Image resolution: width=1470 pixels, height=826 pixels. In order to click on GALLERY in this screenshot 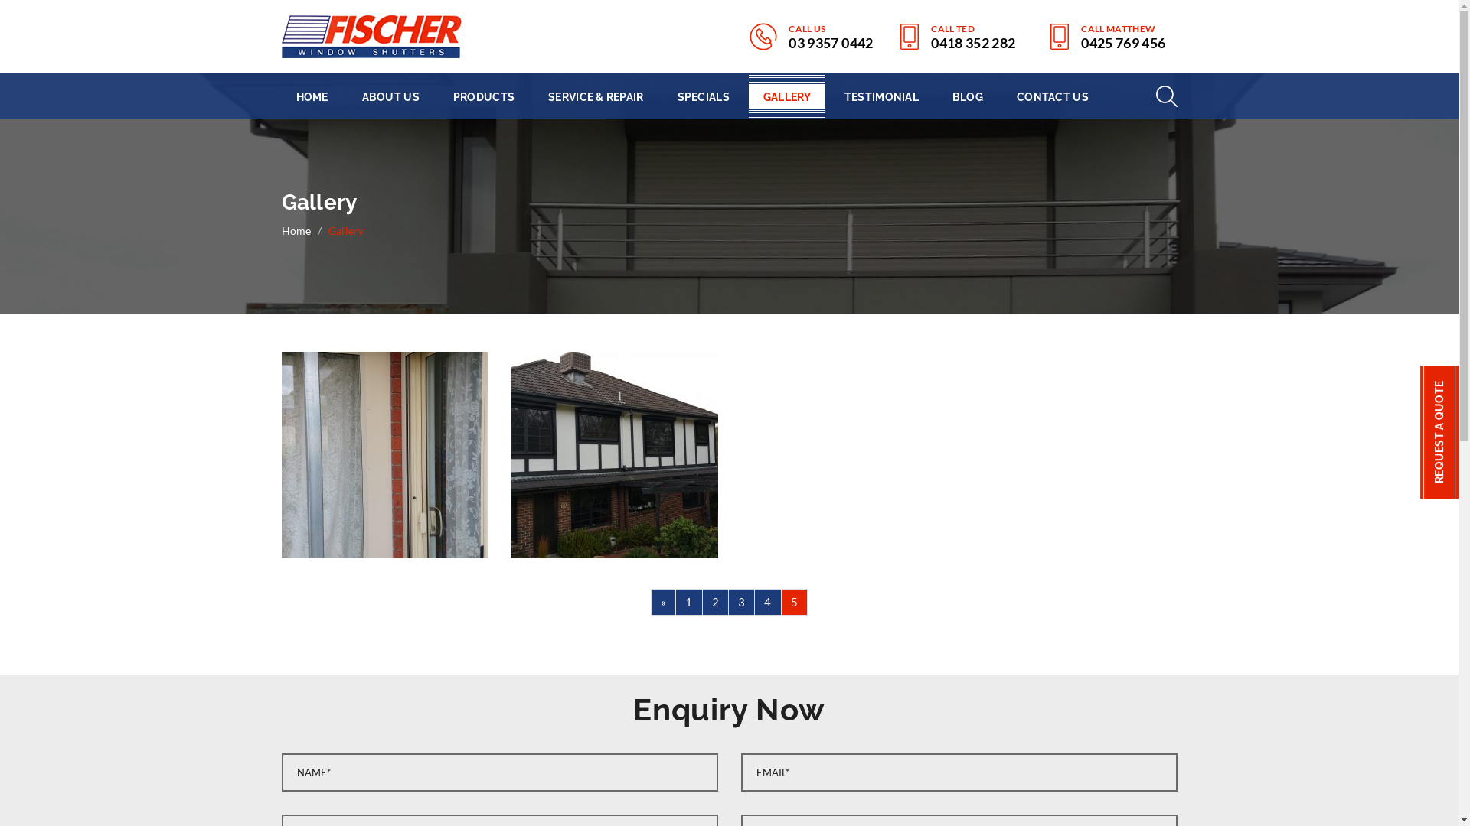, I will do `click(787, 96)`.